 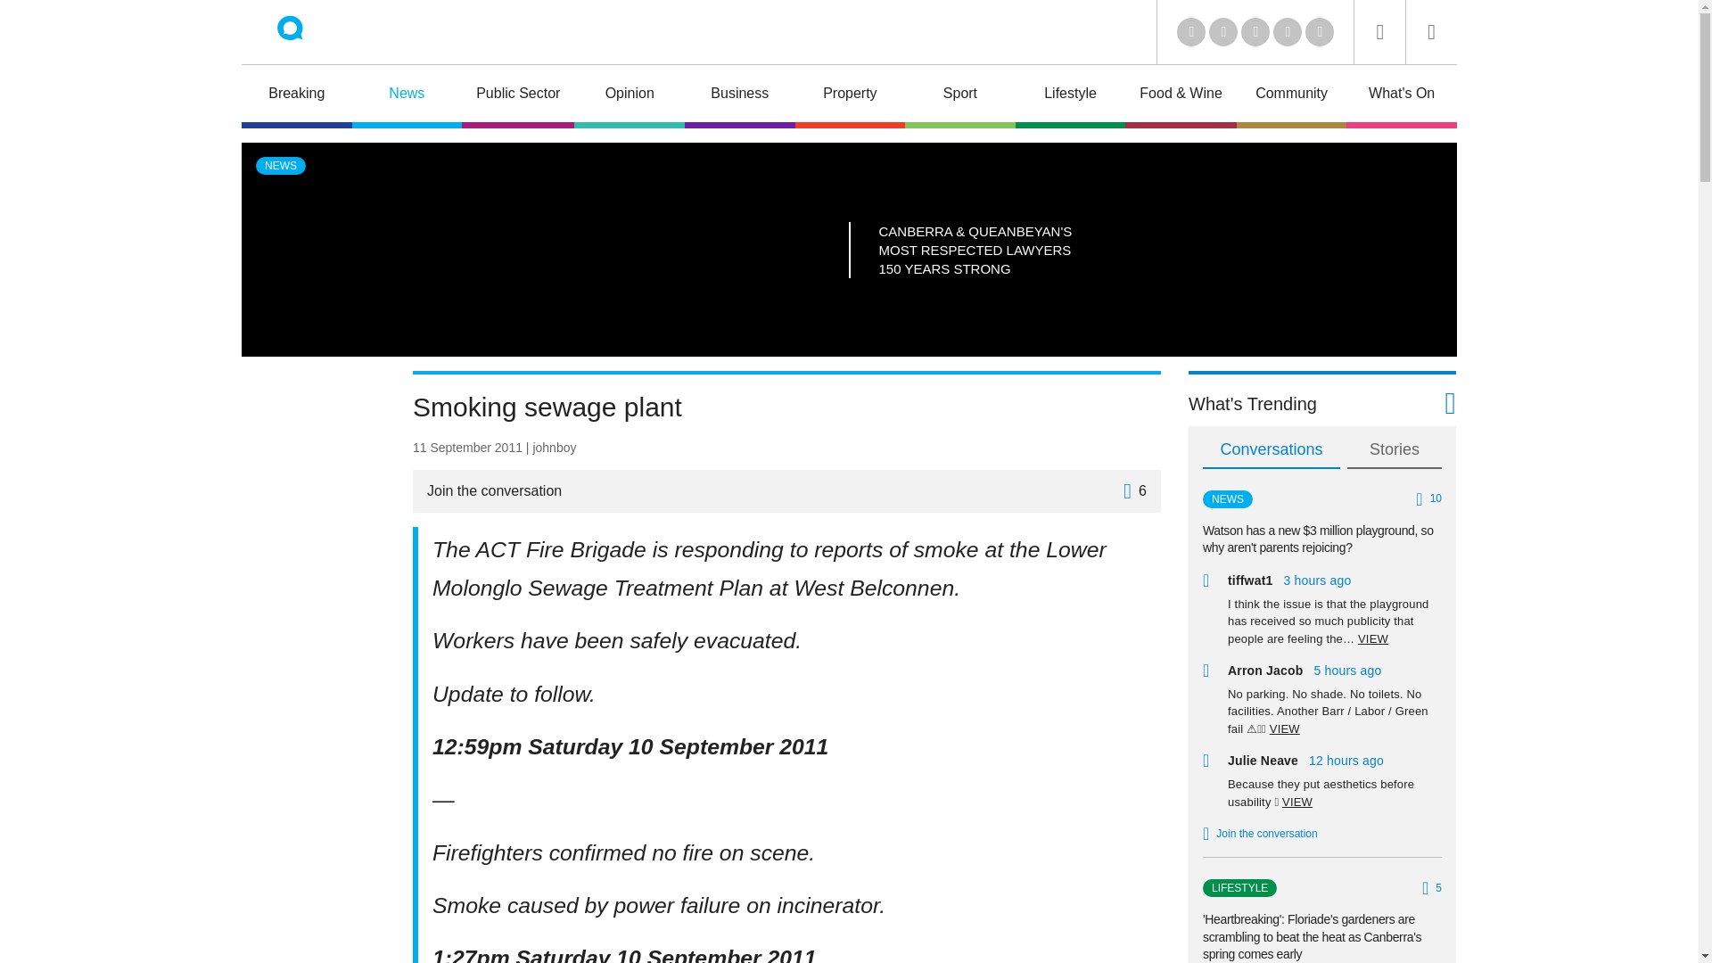 What do you see at coordinates (1223, 32) in the screenshot?
I see `Twitter` at bounding box center [1223, 32].